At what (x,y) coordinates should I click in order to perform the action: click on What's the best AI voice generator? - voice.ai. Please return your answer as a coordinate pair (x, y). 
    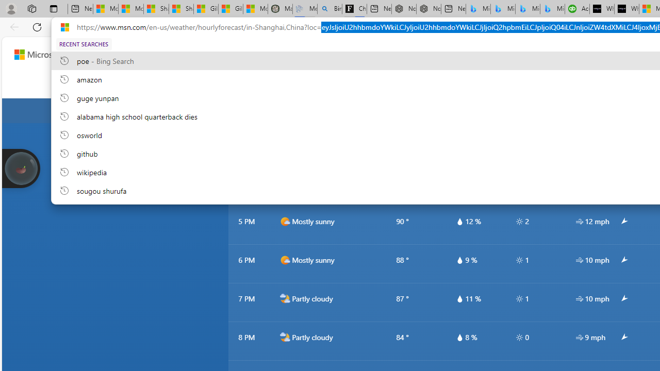
    Looking at the image, I should click on (626, 9).